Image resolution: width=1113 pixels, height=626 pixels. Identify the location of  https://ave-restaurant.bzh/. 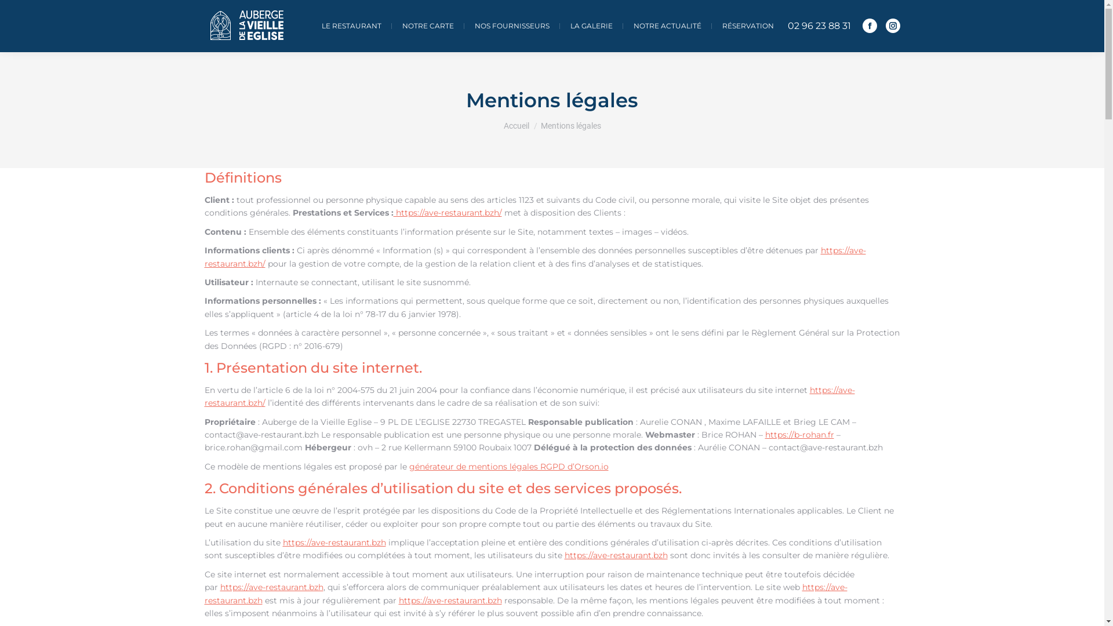
(448, 213).